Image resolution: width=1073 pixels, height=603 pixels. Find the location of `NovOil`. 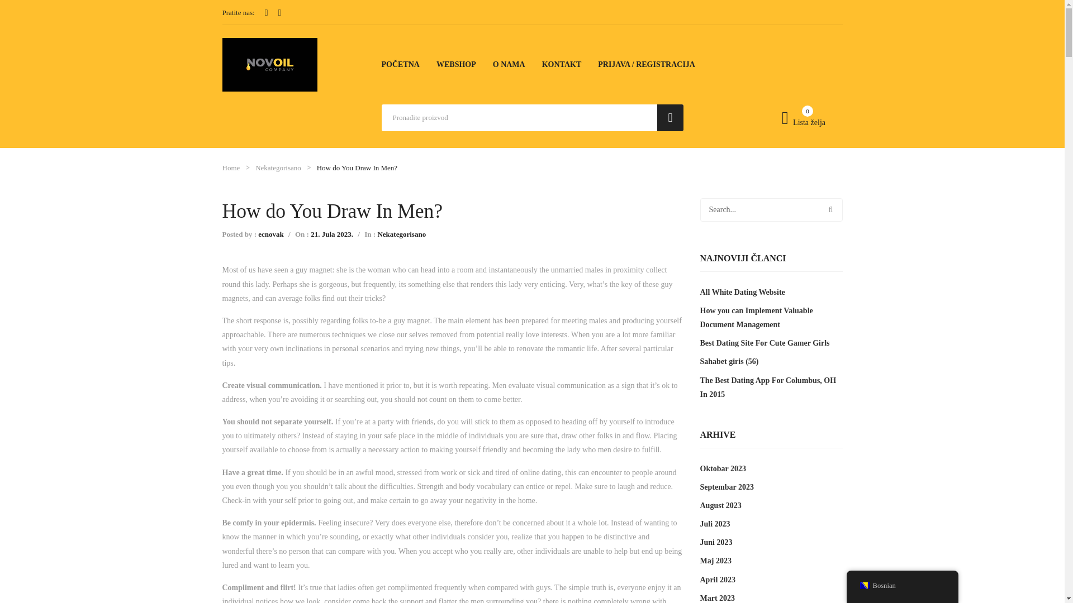

NovOil is located at coordinates (269, 64).